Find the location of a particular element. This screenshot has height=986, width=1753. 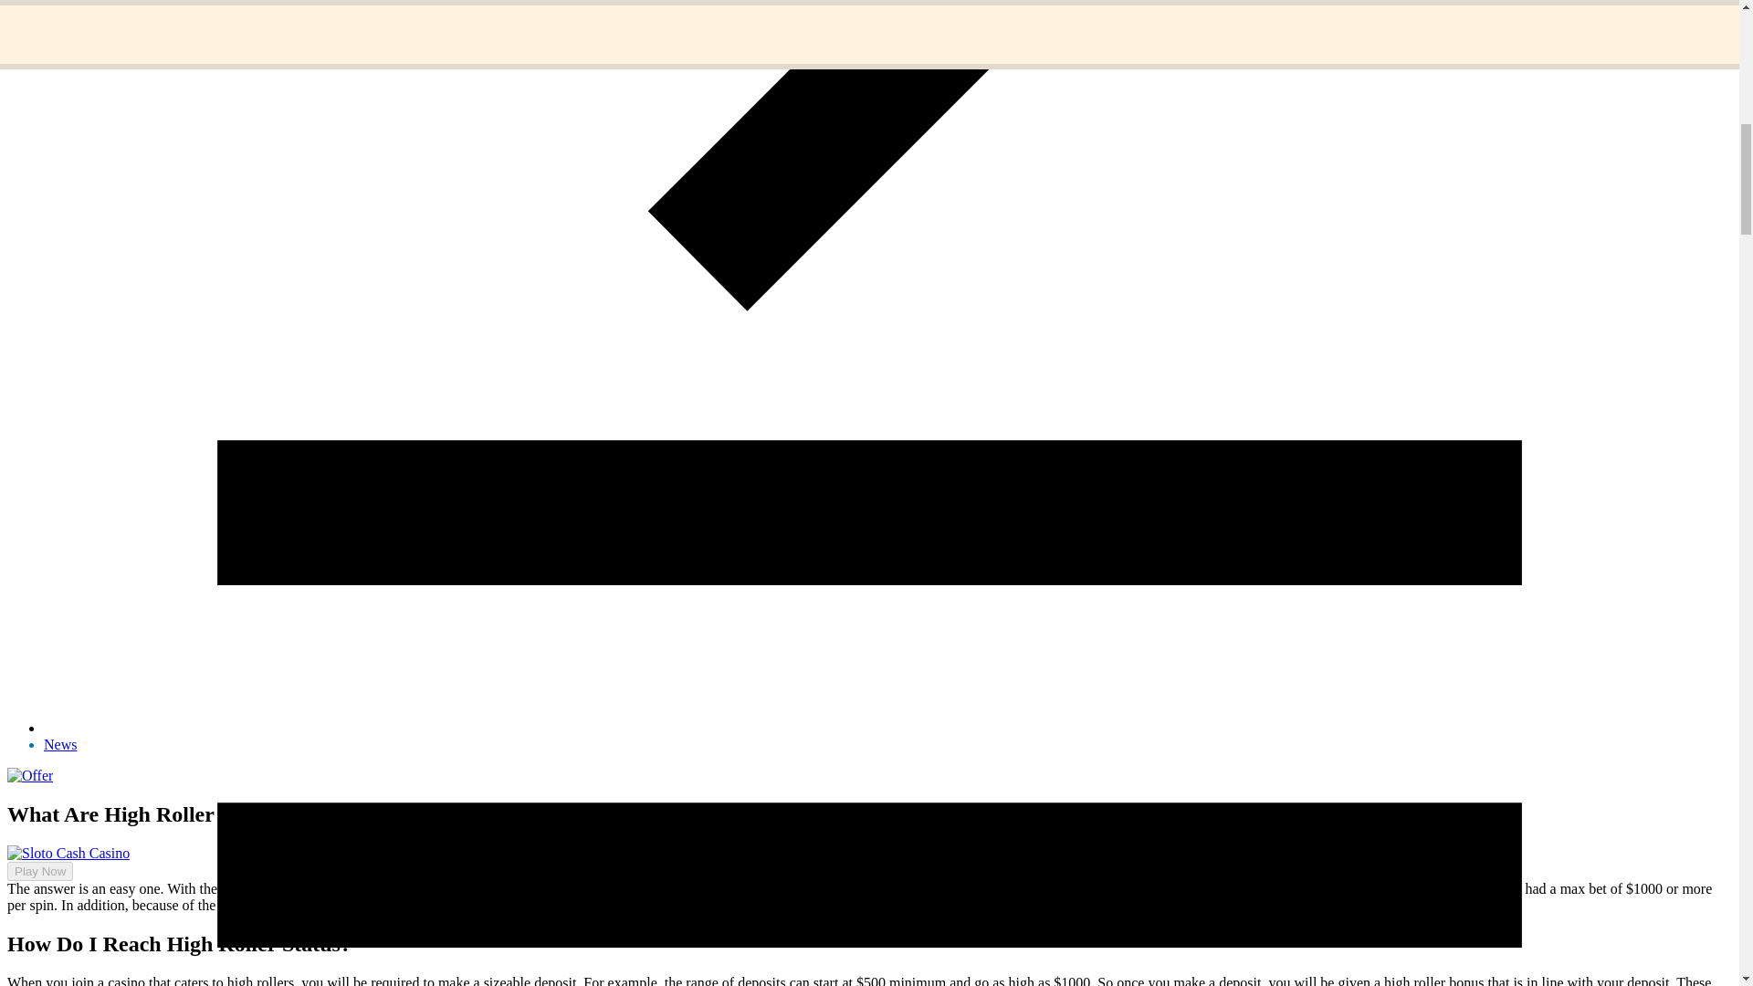

News is located at coordinates (60, 744).